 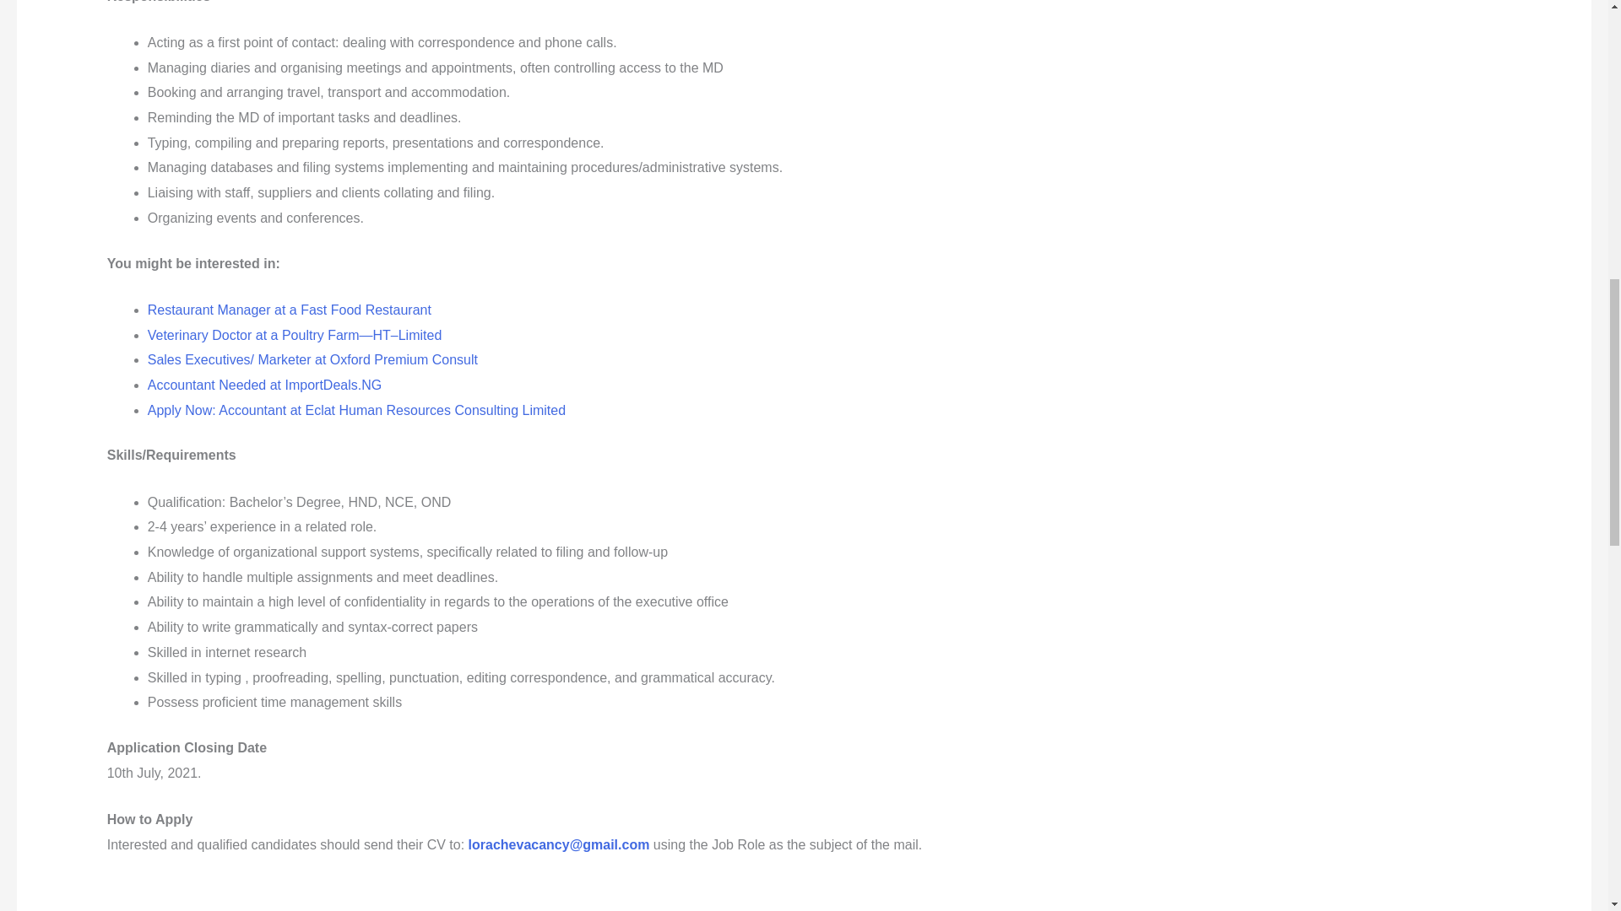 What do you see at coordinates (289, 309) in the screenshot?
I see `Restaurant Manager at a Fast Food Restaurant` at bounding box center [289, 309].